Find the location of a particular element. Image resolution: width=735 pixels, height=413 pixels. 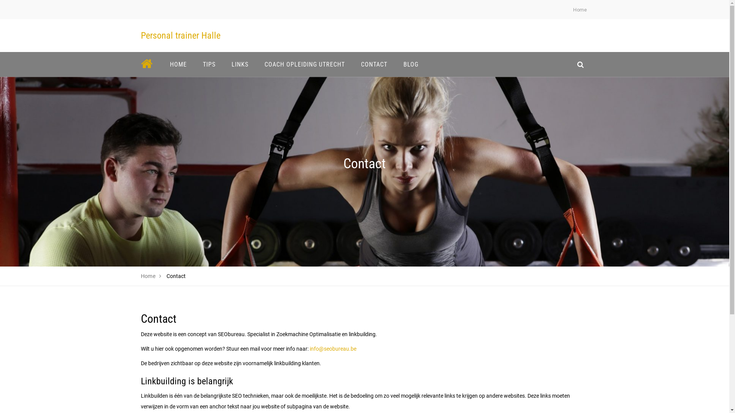

CONTACT is located at coordinates (374, 64).